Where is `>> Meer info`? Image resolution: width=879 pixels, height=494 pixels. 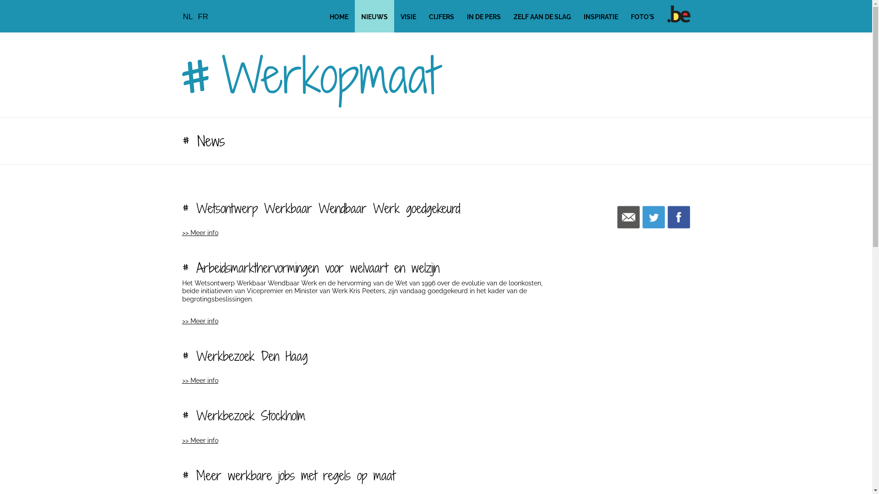
>> Meer info is located at coordinates (201, 321).